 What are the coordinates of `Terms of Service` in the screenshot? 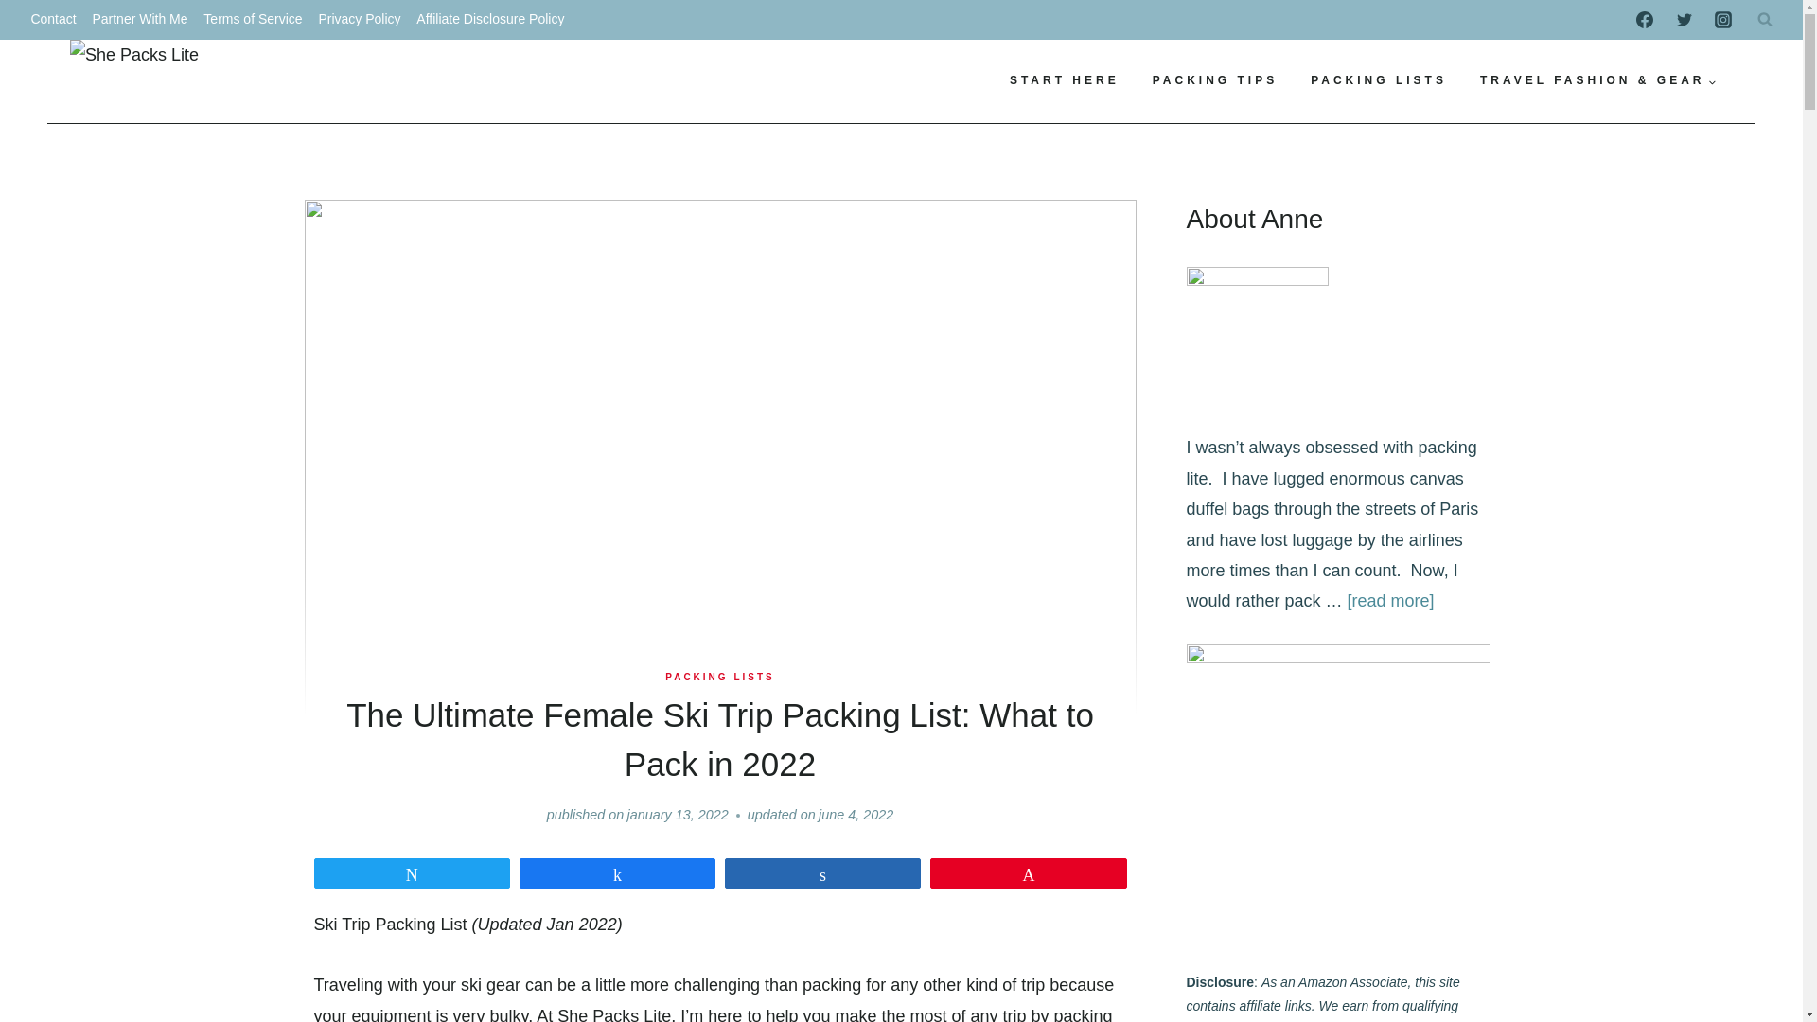 It's located at (254, 20).